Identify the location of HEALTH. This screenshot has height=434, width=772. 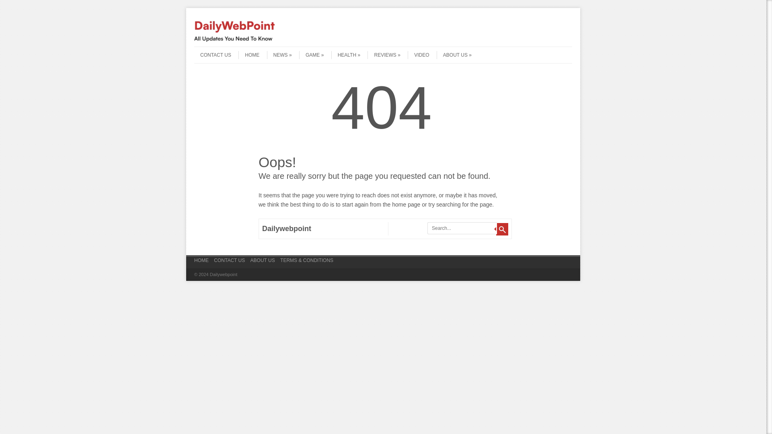
(346, 55).